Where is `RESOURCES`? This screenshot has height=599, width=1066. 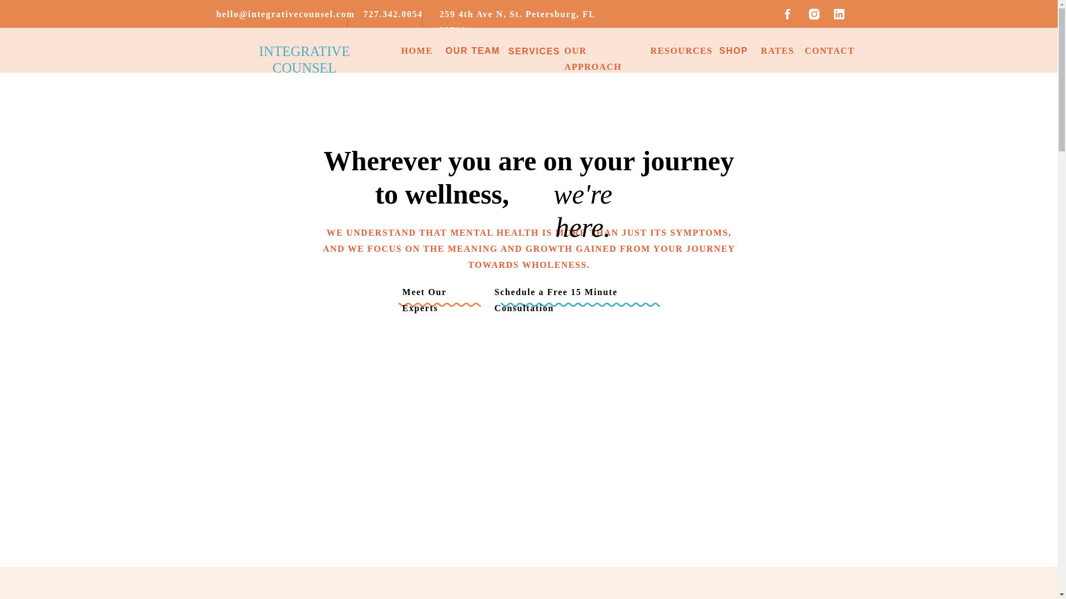
RESOURCES is located at coordinates (677, 50).